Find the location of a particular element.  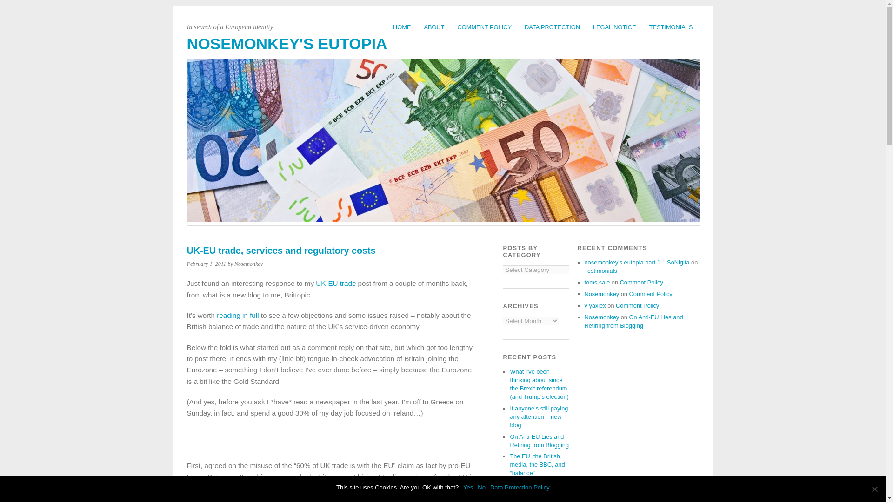

ABOUT is located at coordinates (434, 27).